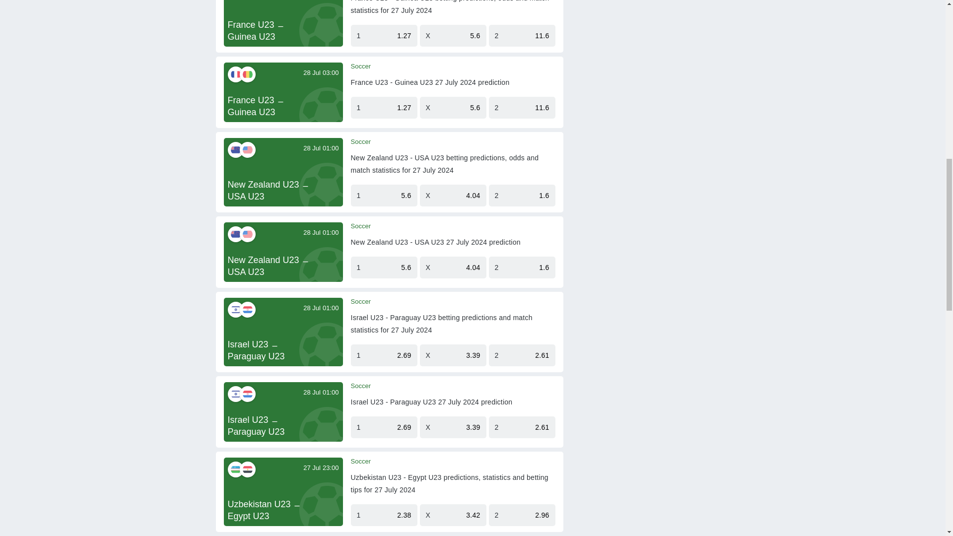  Describe the element at coordinates (430, 82) in the screenshot. I see `France U23 - Guinea U23 27 July 2024 prediction` at that location.